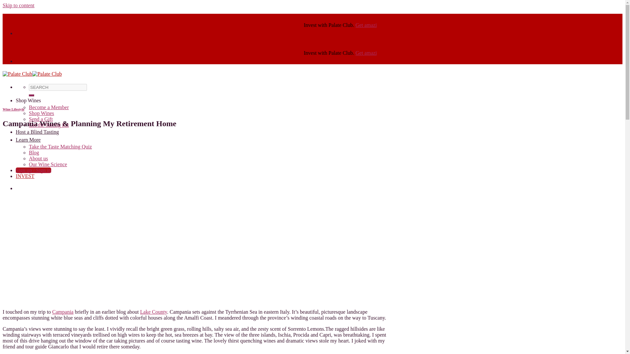 The image size is (630, 354). What do you see at coordinates (41, 119) in the screenshot?
I see `Send a Gift` at bounding box center [41, 119].